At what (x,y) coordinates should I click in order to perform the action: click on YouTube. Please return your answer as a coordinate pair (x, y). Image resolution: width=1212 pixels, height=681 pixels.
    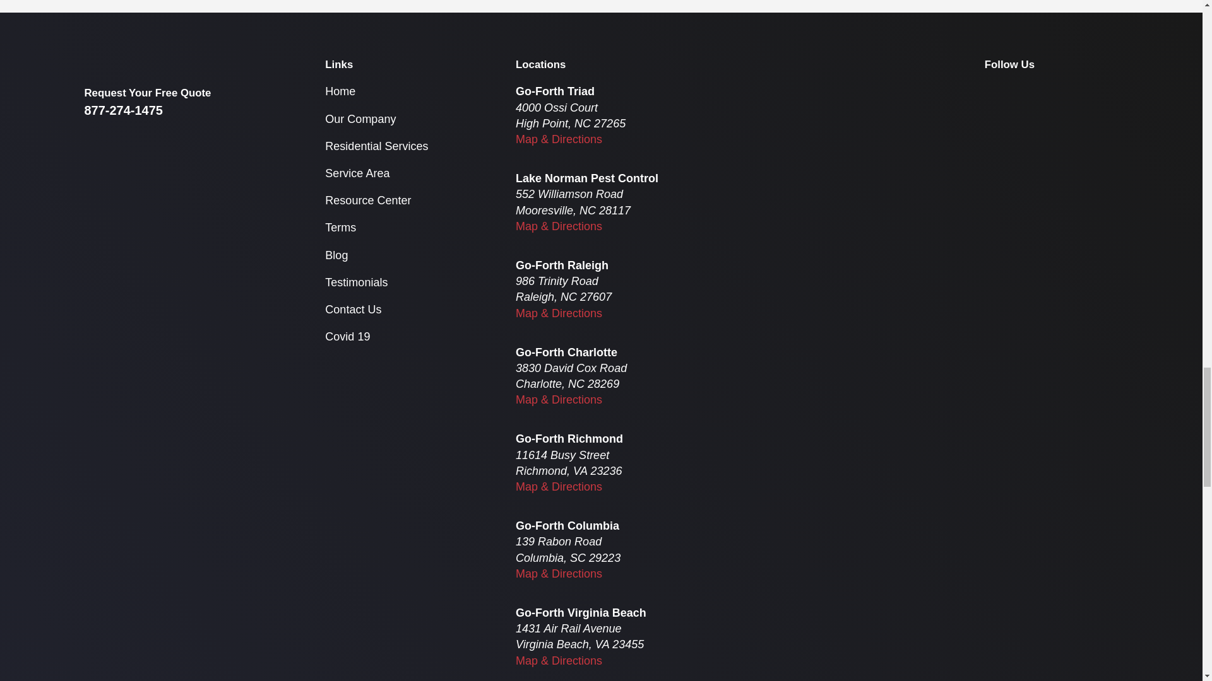
    Looking at the image, I should click on (1071, 91).